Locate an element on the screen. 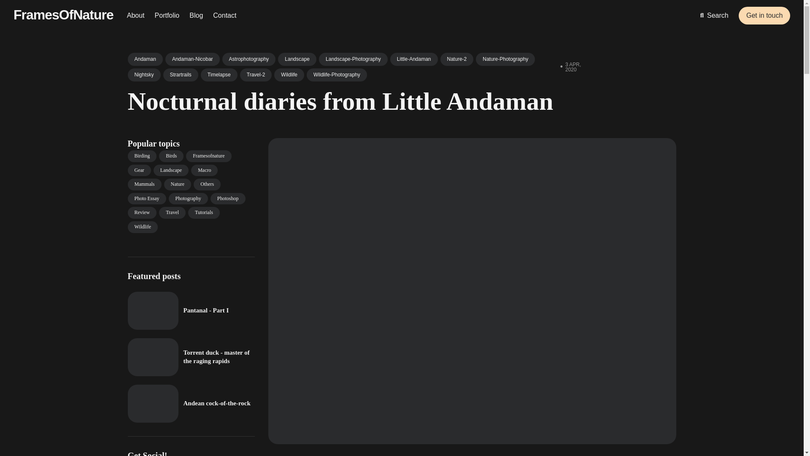  Tutorials is located at coordinates (203, 213).